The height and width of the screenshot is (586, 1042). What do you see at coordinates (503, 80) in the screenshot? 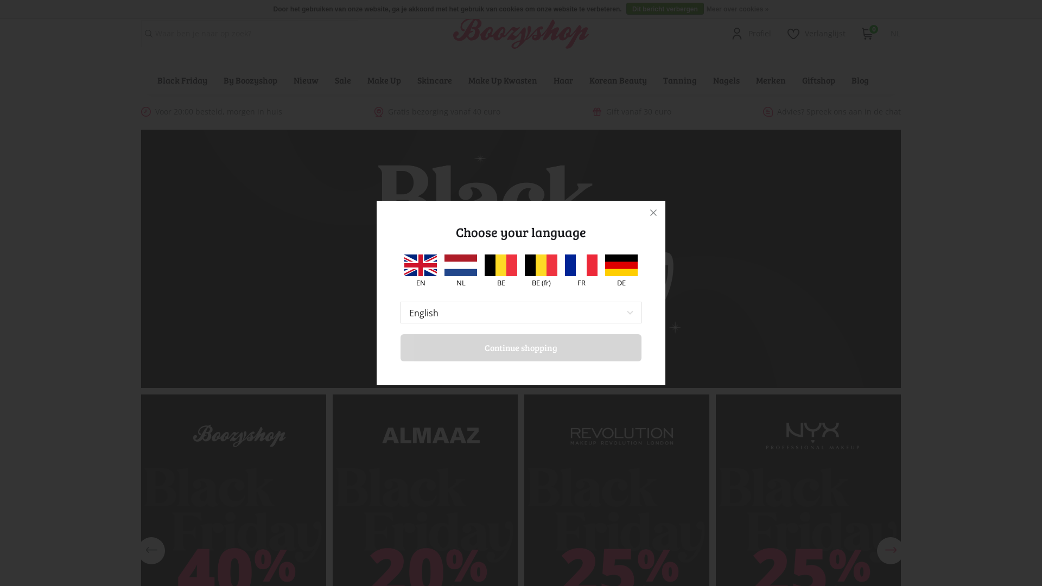
I see `Make Up Kwasten` at bounding box center [503, 80].